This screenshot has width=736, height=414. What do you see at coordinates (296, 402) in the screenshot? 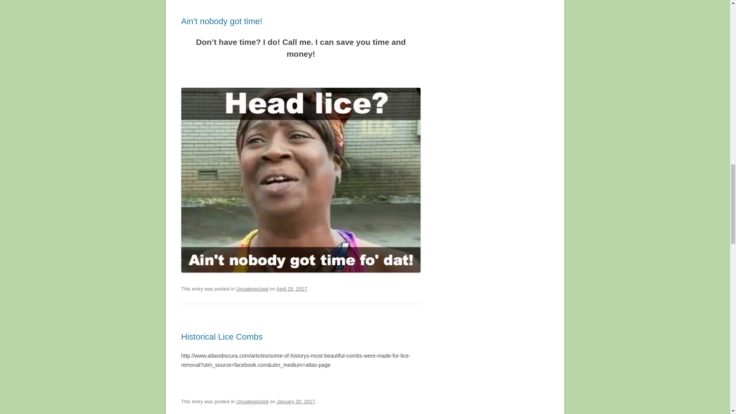
I see `3:44 pm` at bounding box center [296, 402].